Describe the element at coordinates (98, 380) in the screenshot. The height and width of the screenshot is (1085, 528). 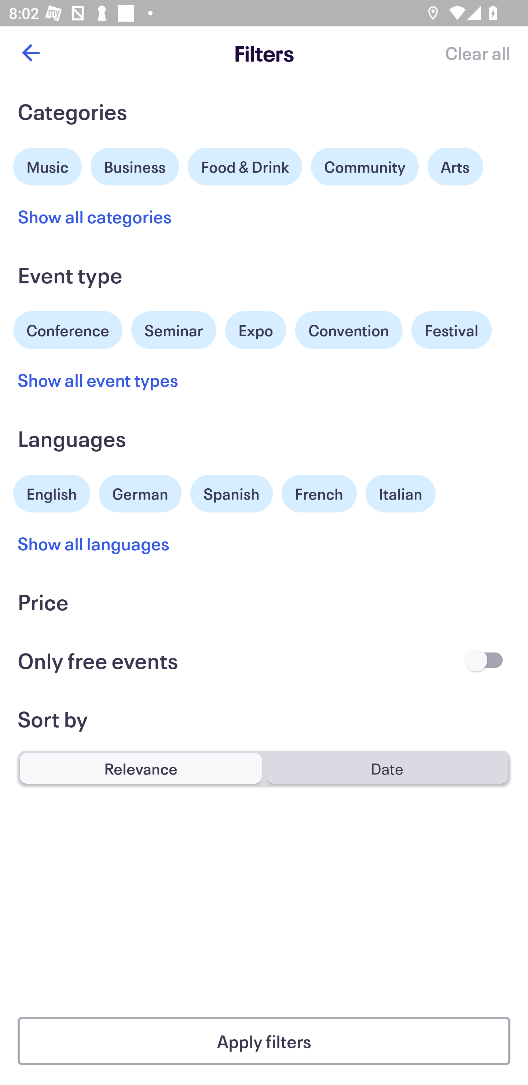
I see `Show all event types` at that location.